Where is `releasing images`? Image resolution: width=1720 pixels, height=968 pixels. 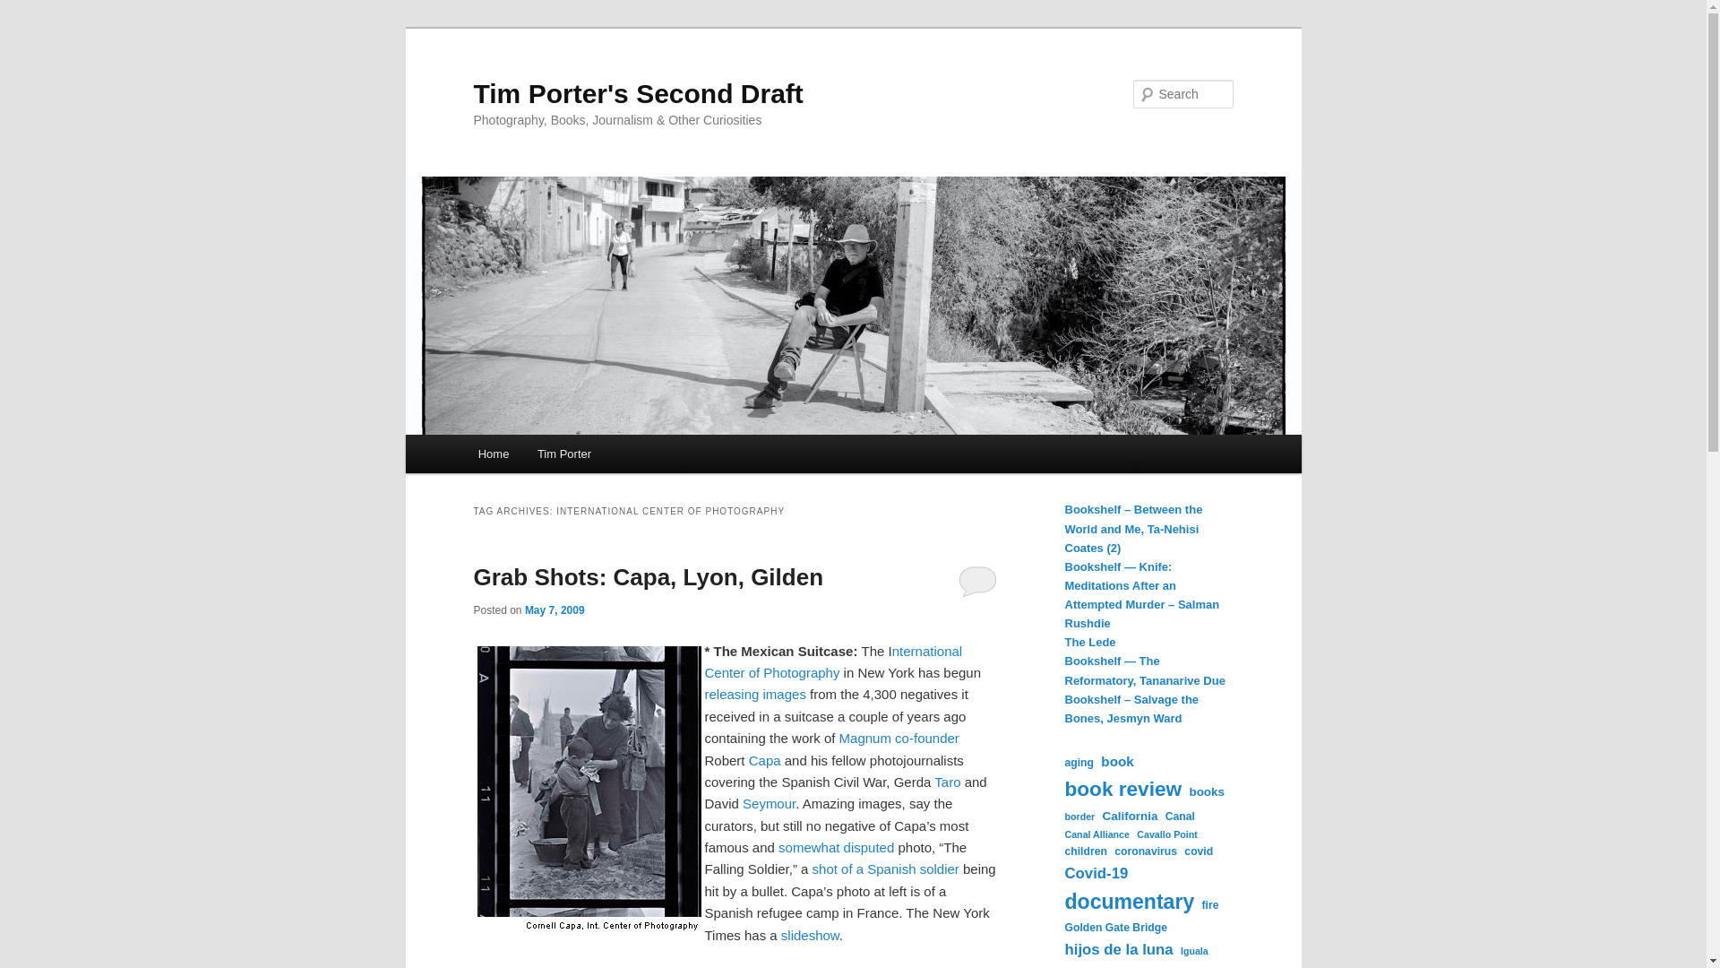
releasing images is located at coordinates (754, 694).